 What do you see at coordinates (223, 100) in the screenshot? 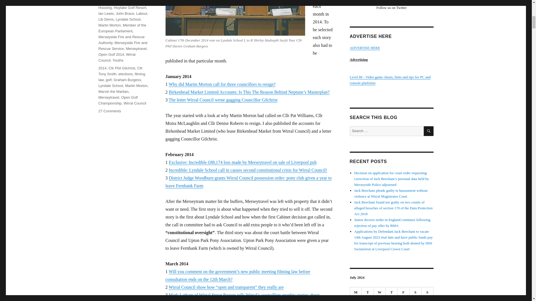
I see `The letter Wirral Council wrote gagging Councillor Gilchrist` at bounding box center [223, 100].